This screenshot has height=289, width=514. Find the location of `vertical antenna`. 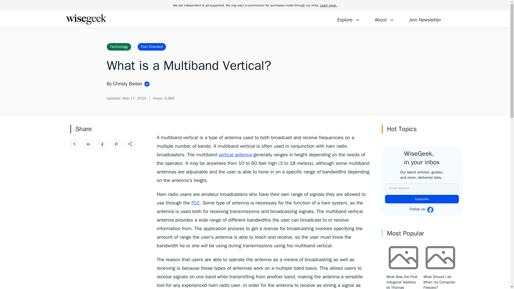

vertical antenna is located at coordinates (235, 155).